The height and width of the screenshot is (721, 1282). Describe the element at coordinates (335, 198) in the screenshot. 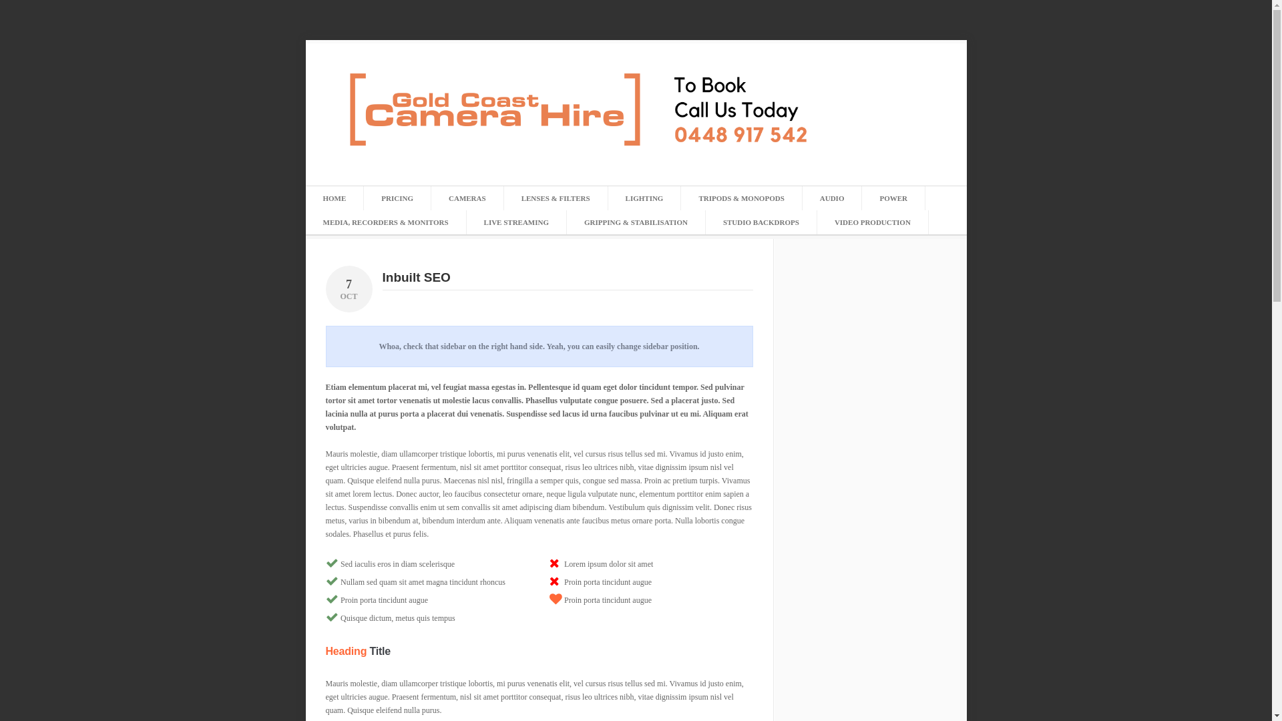

I see `HOME` at that location.